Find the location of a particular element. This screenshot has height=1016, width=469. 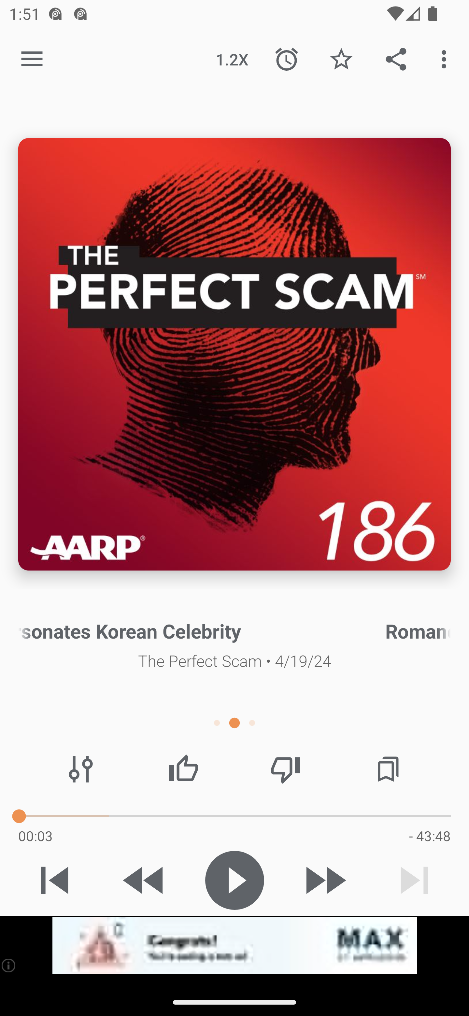

Share is located at coordinates (396, 59).